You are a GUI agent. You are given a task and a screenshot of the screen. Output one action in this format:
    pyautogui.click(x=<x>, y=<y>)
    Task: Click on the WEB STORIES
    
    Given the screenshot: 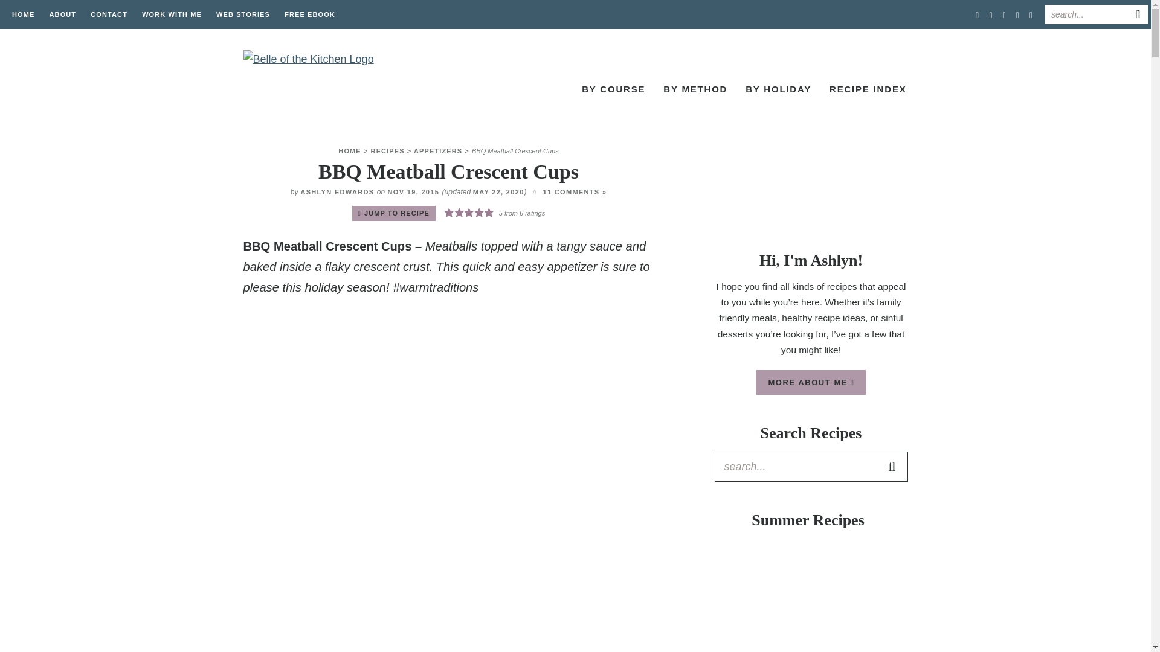 What is the action you would take?
    pyautogui.click(x=243, y=14)
    